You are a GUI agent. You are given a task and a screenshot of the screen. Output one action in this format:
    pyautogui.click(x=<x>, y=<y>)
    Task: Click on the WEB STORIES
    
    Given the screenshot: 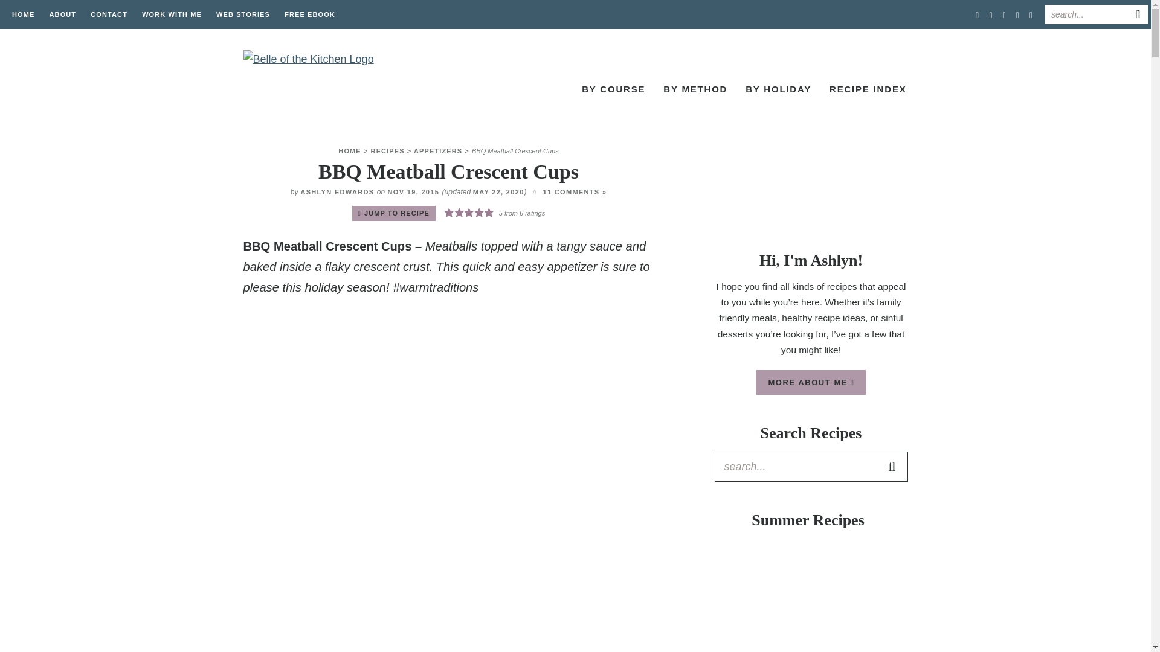 What is the action you would take?
    pyautogui.click(x=243, y=14)
    